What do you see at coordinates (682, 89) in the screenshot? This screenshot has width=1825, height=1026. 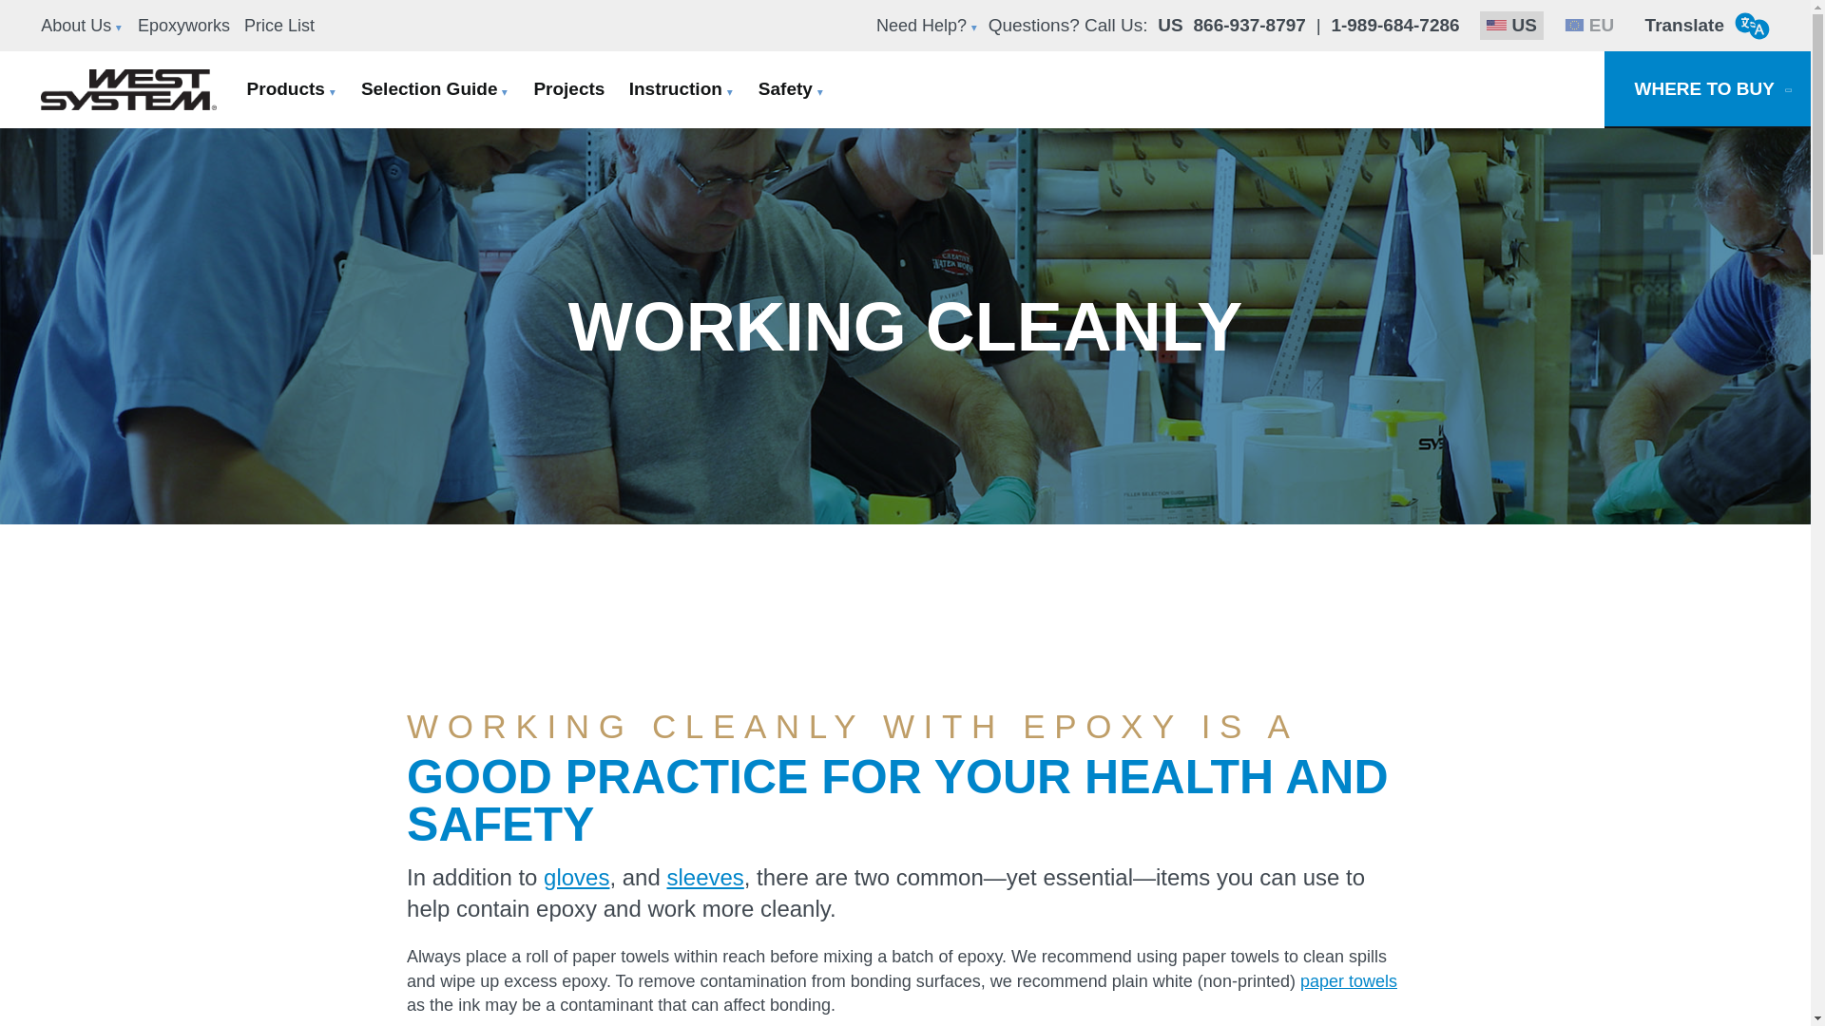 I see `Instruction` at bounding box center [682, 89].